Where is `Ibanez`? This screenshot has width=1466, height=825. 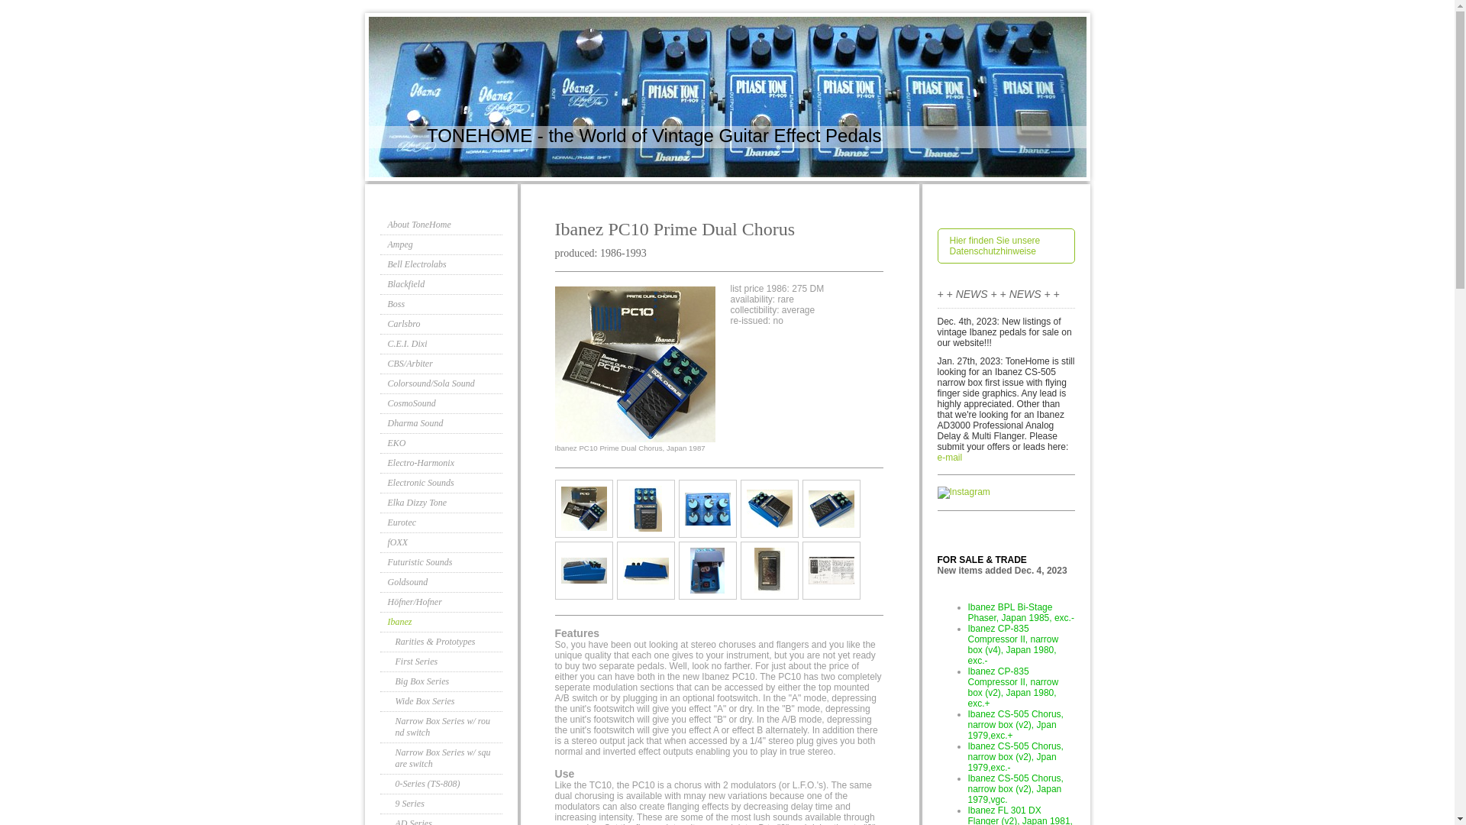 Ibanez is located at coordinates (441, 623).